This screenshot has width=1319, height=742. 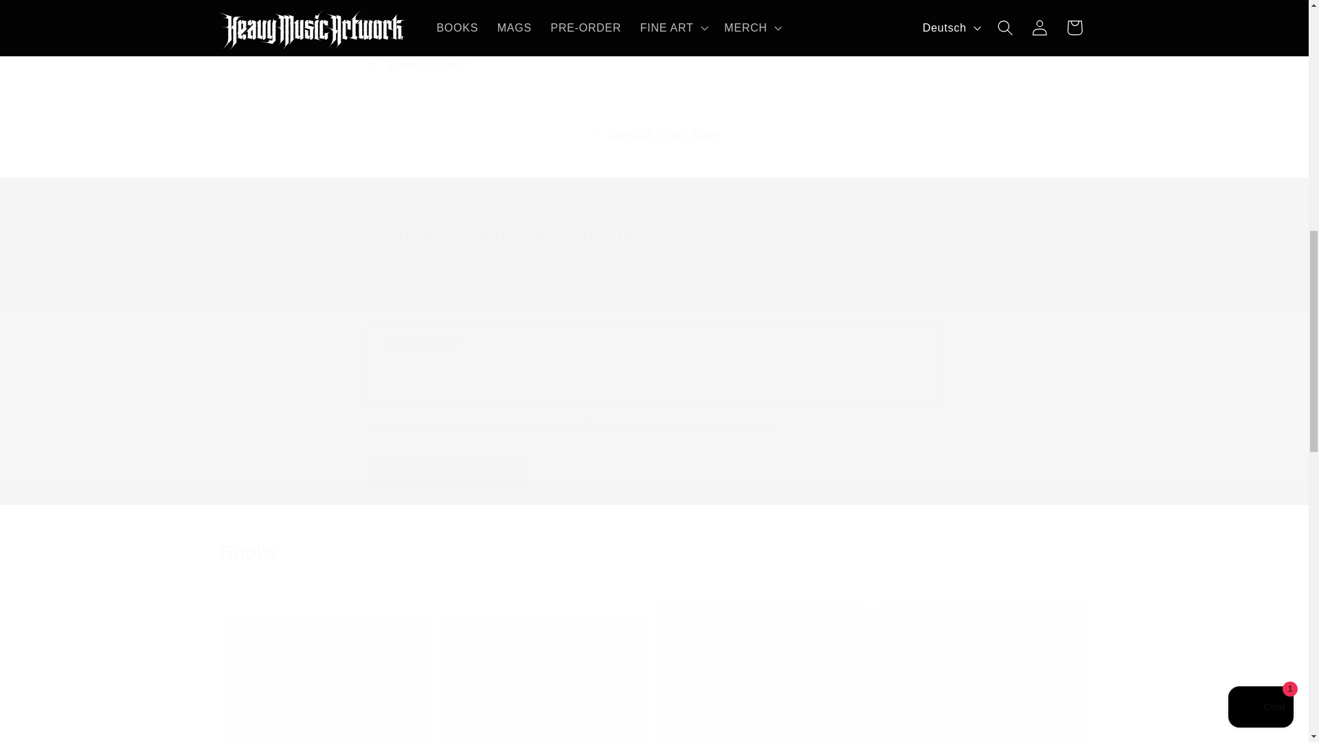 I want to click on Books, so click(x=654, y=552).